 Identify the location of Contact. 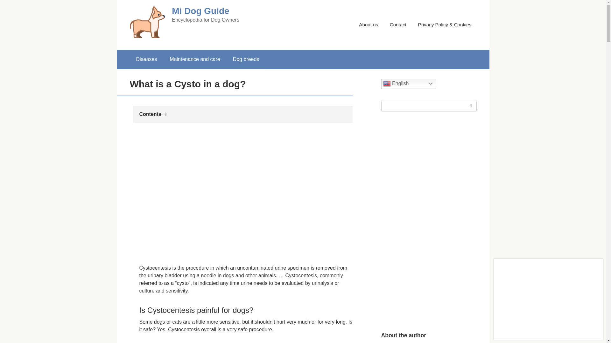
(398, 25).